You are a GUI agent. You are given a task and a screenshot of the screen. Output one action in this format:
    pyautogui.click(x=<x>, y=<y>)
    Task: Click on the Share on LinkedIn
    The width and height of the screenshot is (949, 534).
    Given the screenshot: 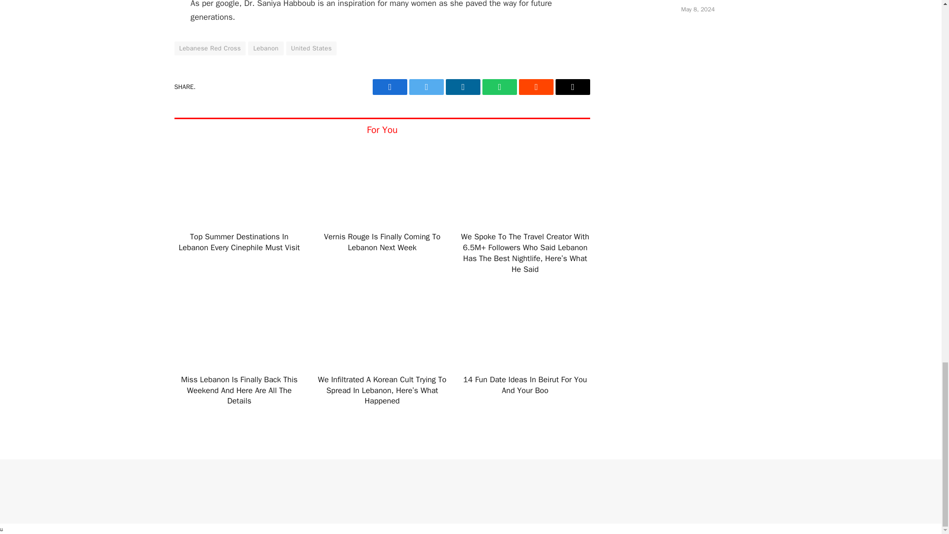 What is the action you would take?
    pyautogui.click(x=463, y=87)
    